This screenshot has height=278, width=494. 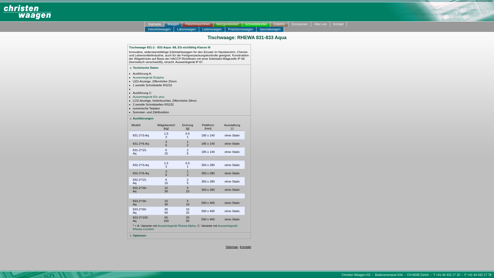 I want to click on Waagen, so click(x=173, y=24).